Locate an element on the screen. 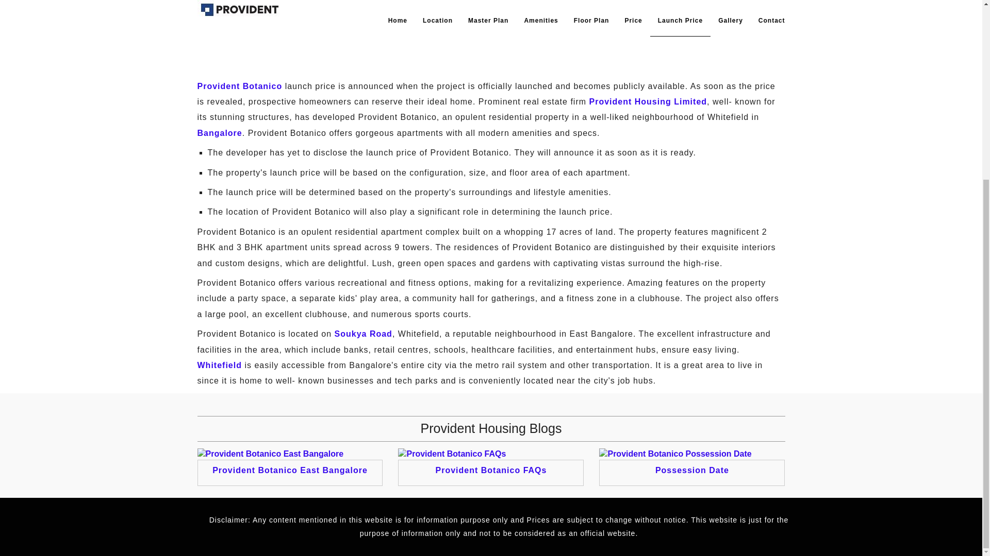  Bangalore is located at coordinates (219, 133).